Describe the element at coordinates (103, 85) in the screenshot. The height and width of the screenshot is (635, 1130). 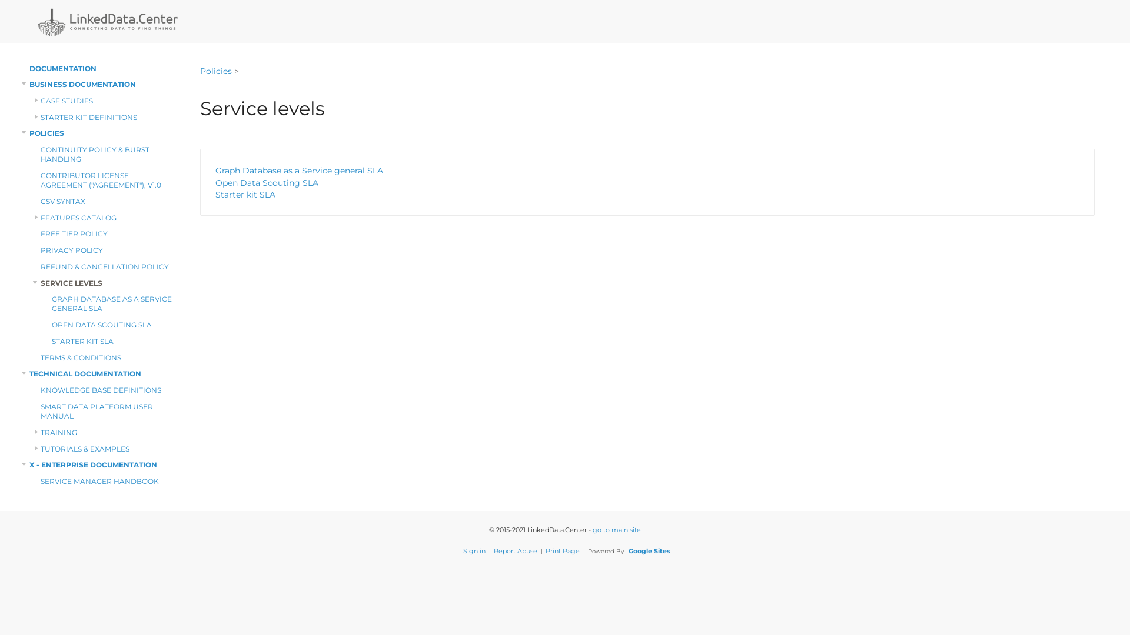
I see `BUSINESS DOCUMENTATION` at that location.